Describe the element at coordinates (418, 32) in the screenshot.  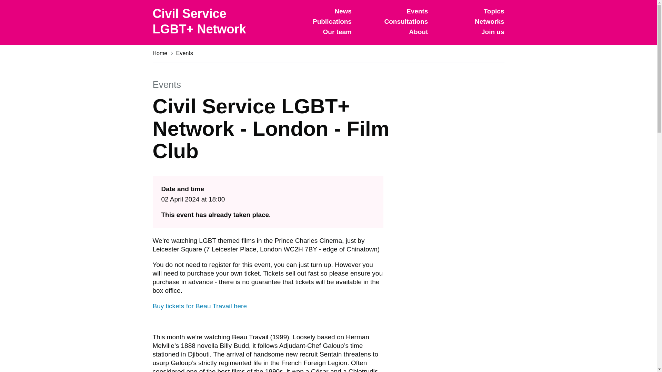
I see `About` at that location.